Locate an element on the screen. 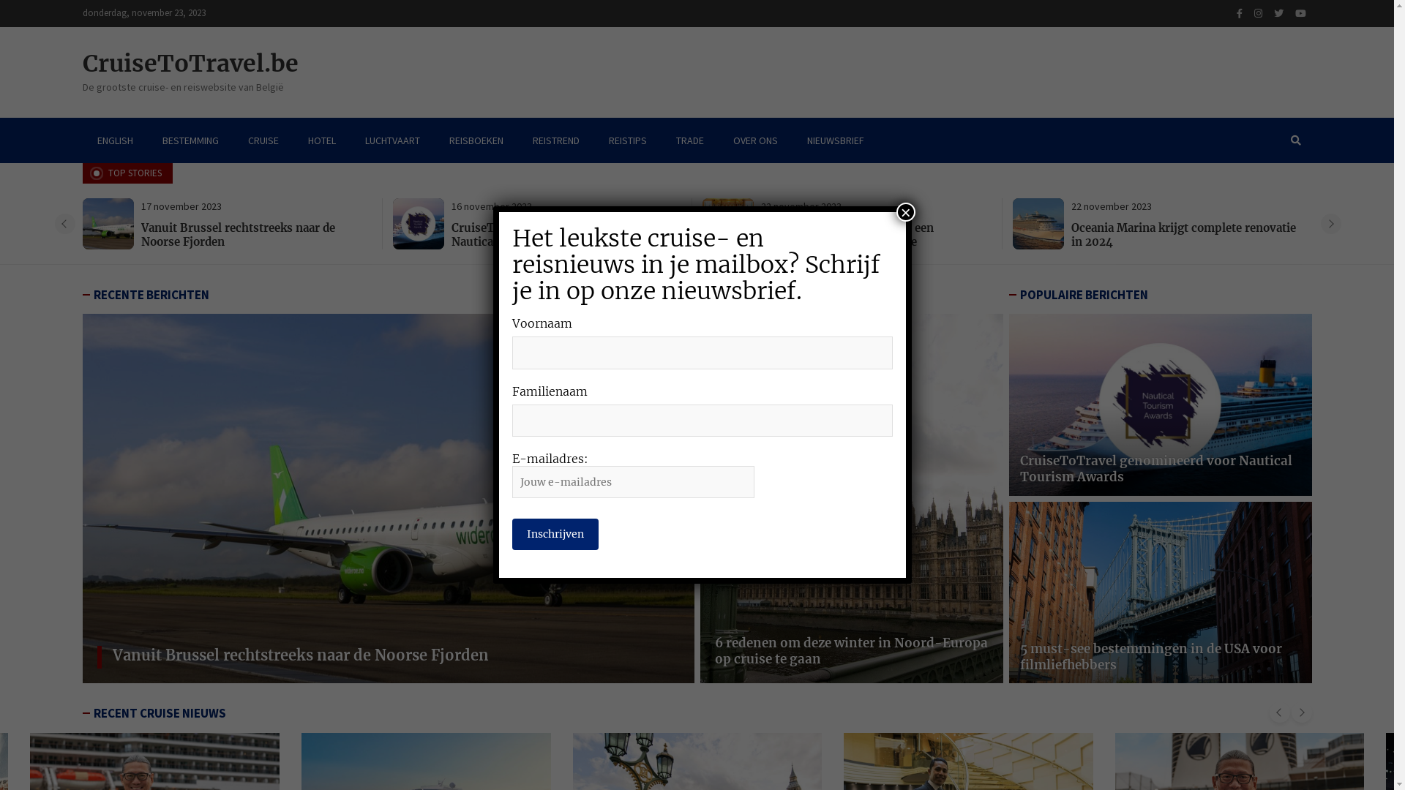 The image size is (1405, 790). 6 redenen om deze winter in Noord-Europa op cruise te gaan is located at coordinates (850, 651).